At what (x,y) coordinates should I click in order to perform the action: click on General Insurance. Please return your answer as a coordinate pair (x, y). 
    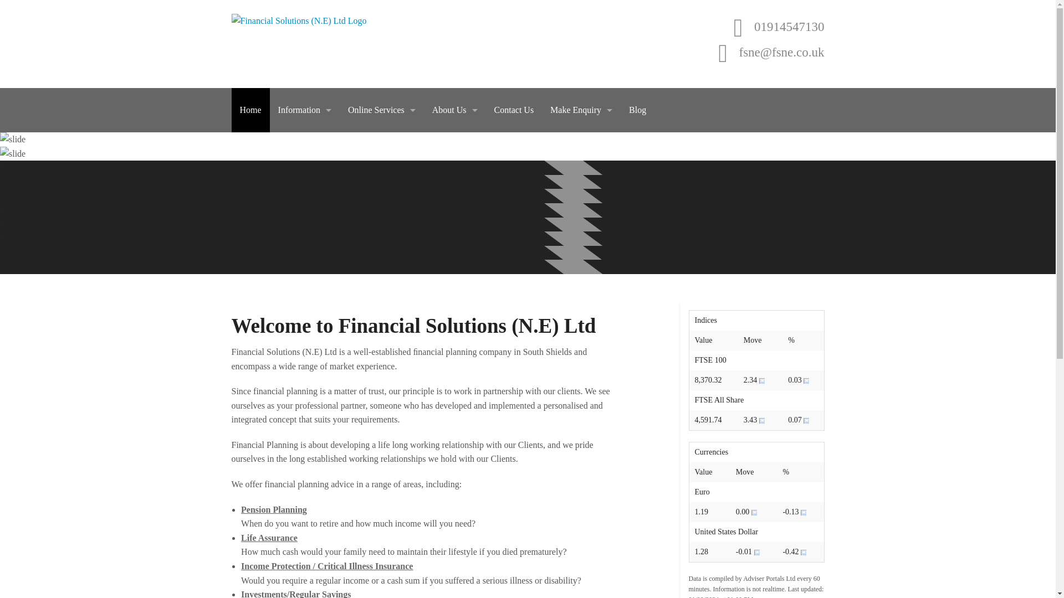
    Looking at the image, I should click on (305, 319).